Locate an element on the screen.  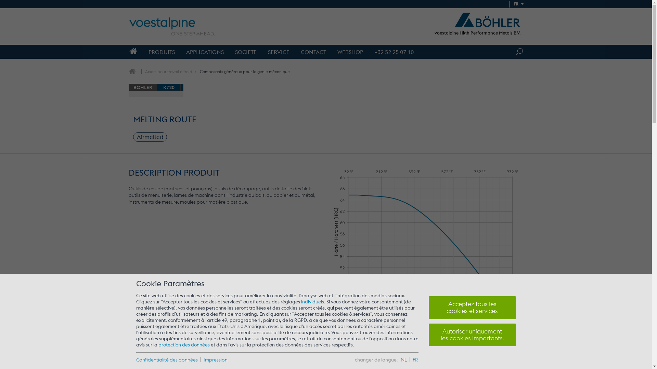
FR is located at coordinates (415, 360).